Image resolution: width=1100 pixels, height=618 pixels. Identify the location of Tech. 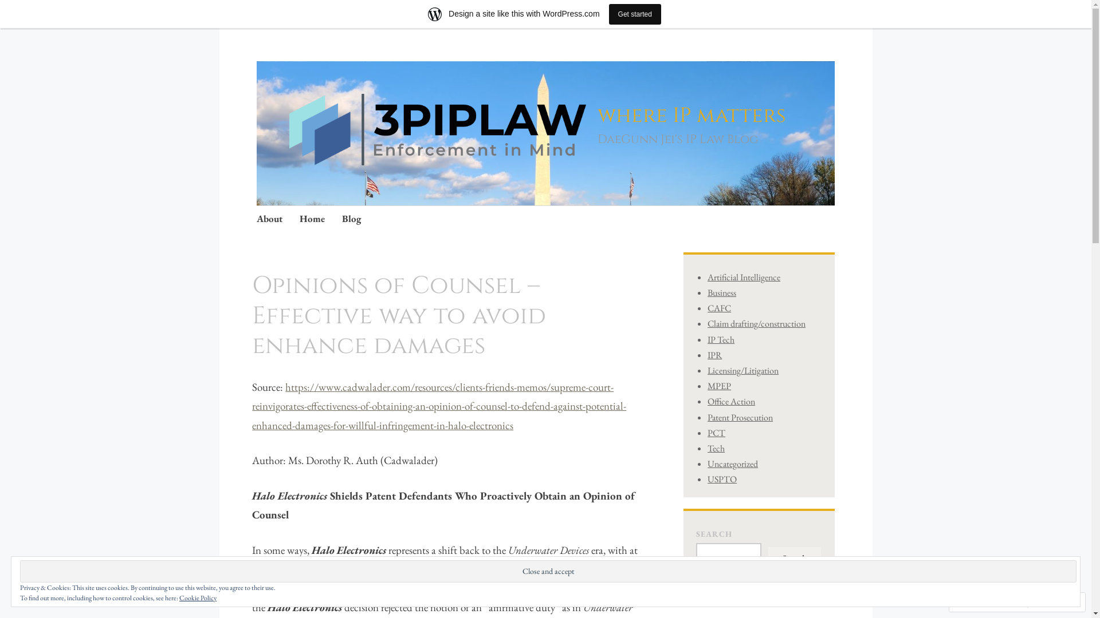
(716, 449).